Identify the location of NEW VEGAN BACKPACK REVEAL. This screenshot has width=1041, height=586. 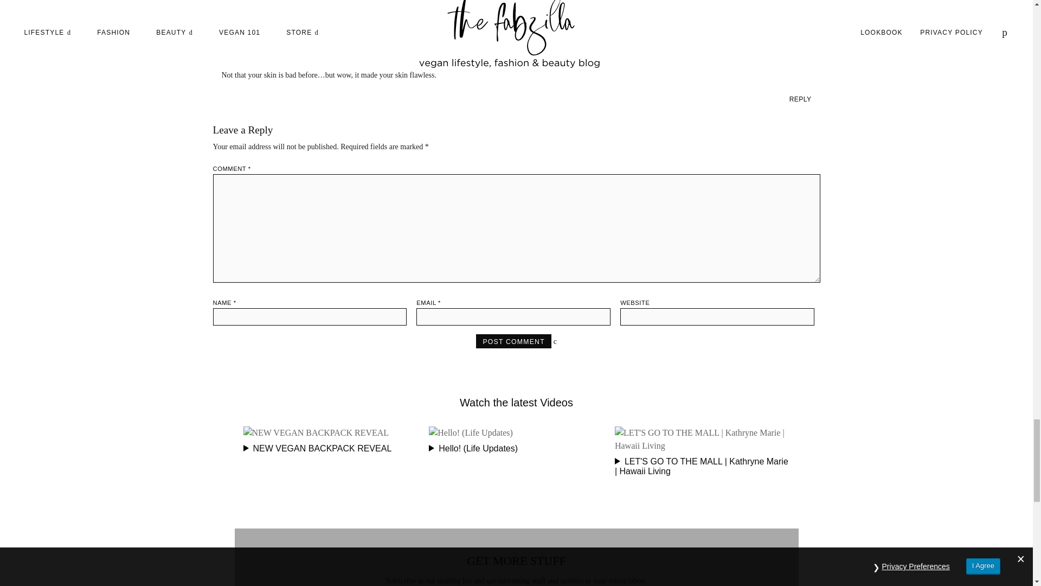
(330, 441).